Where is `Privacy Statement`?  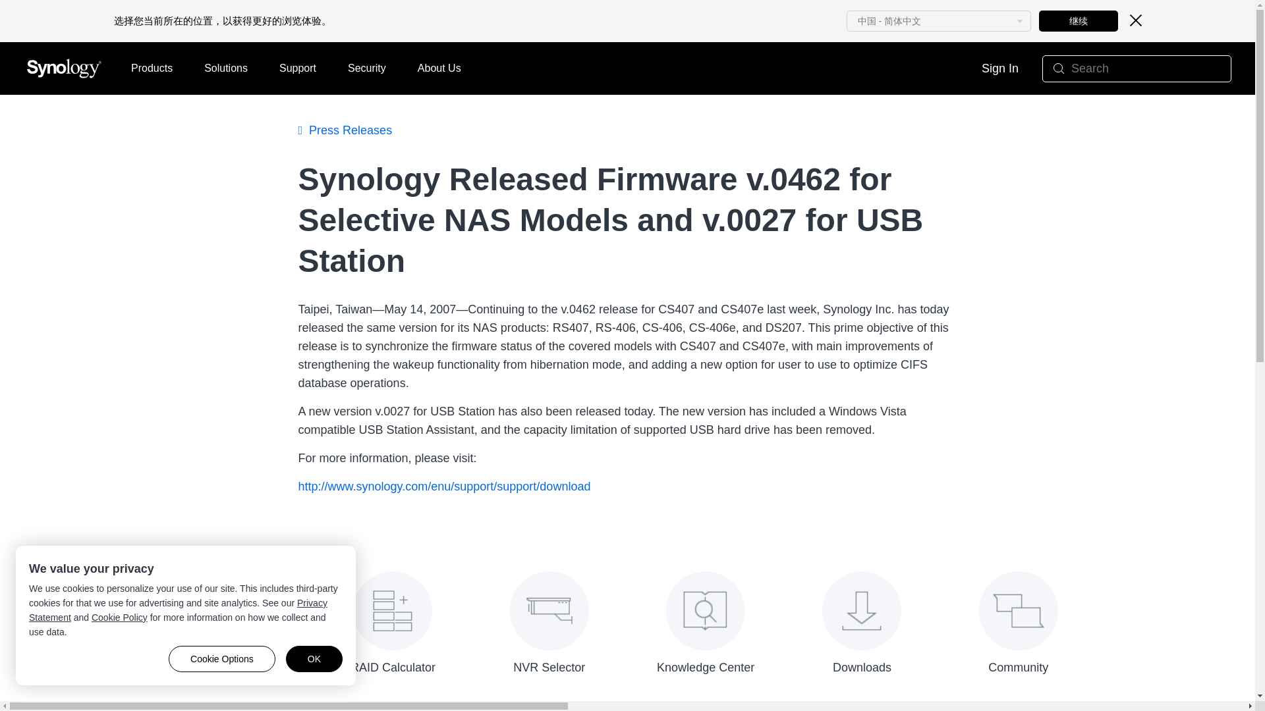 Privacy Statement is located at coordinates (178, 610).